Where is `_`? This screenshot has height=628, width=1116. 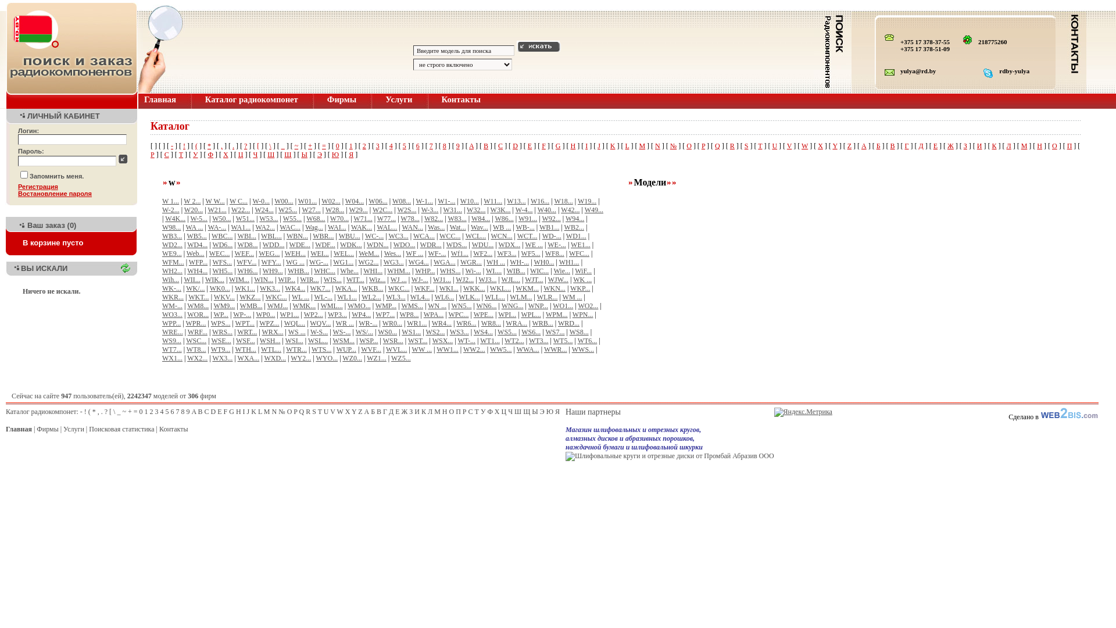 _ is located at coordinates (119, 412).